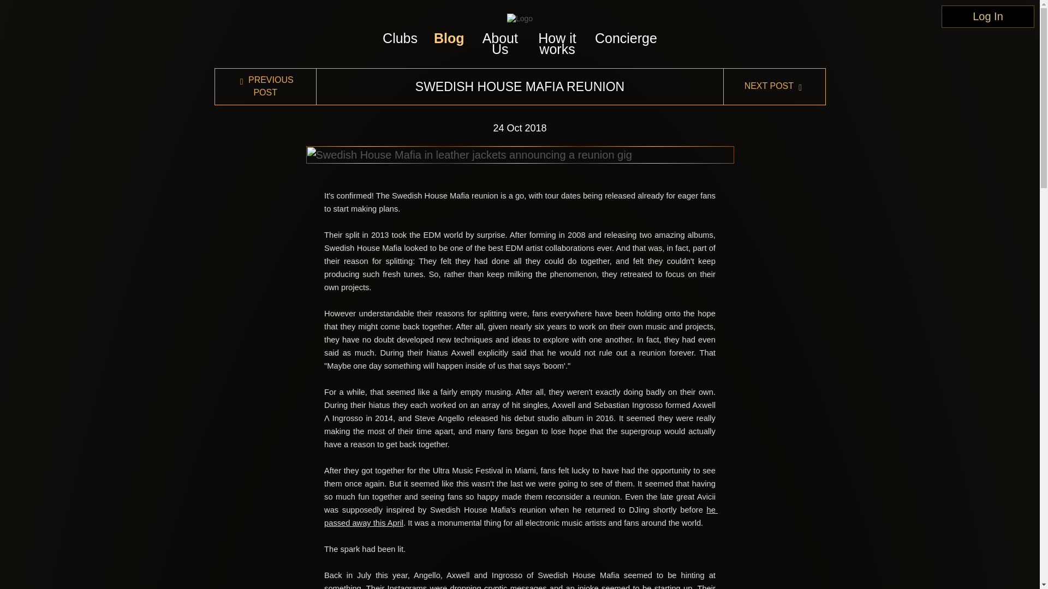 The width and height of the screenshot is (1048, 589). Describe the element at coordinates (557, 44) in the screenshot. I see `How it works` at that location.